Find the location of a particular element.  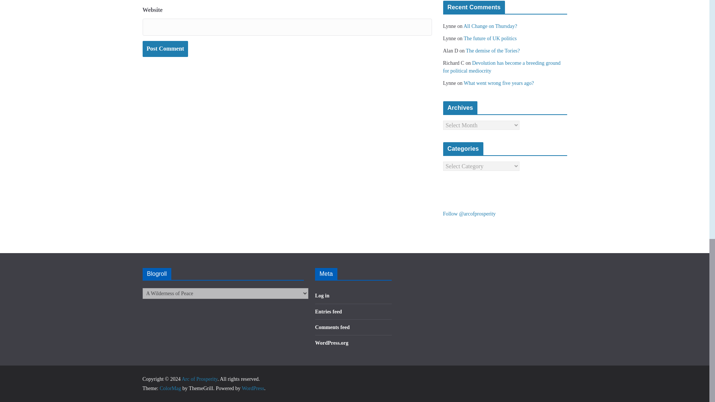

Arc of Prosperity is located at coordinates (199, 379).